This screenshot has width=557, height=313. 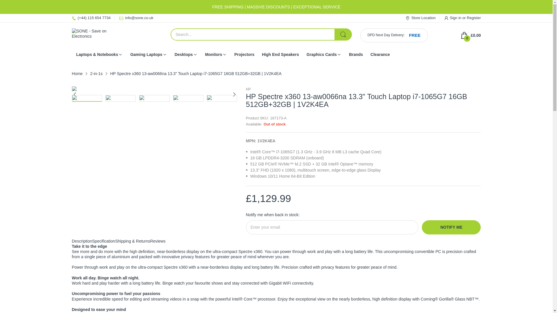 What do you see at coordinates (456, 18) in the screenshot?
I see `Sign in` at bounding box center [456, 18].